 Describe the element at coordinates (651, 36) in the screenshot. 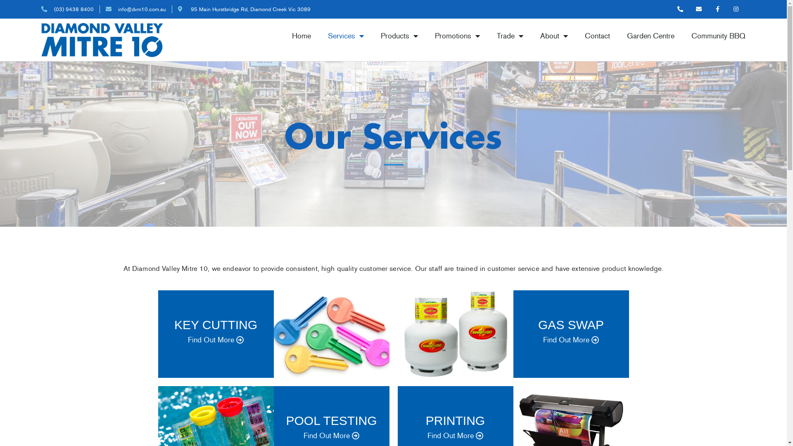

I see `Garden Centre` at that location.